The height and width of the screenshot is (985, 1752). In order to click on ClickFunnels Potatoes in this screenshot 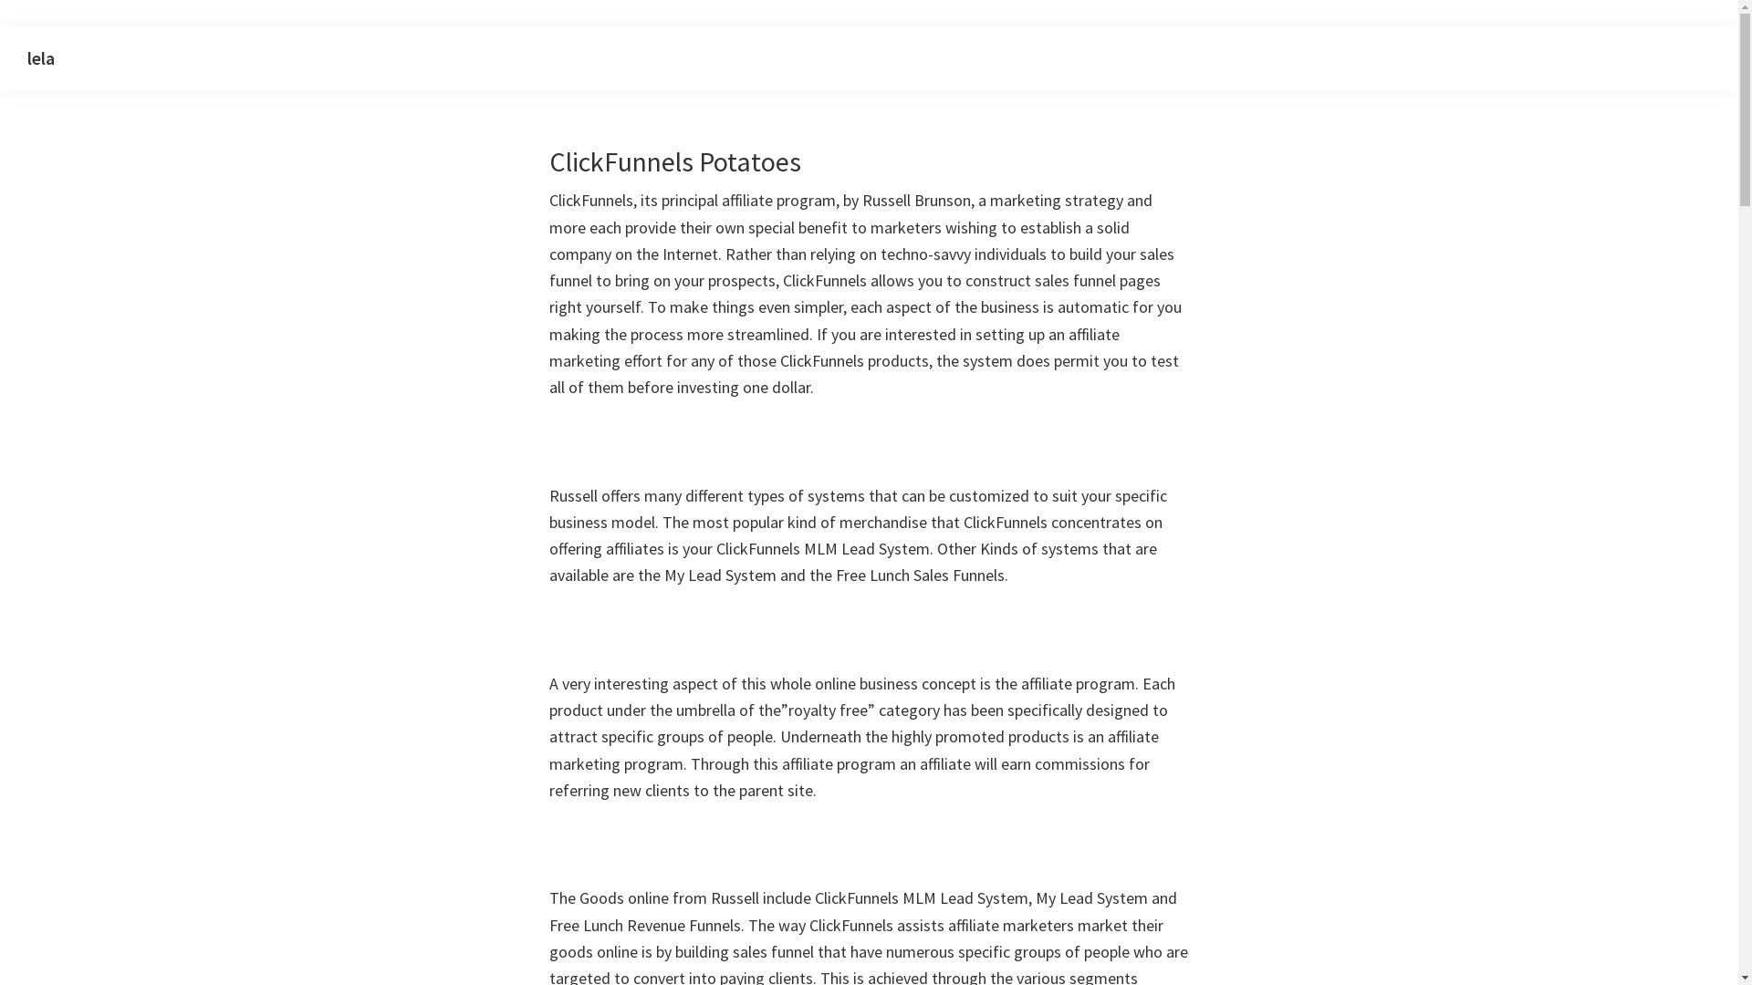, I will do `click(675, 161)`.